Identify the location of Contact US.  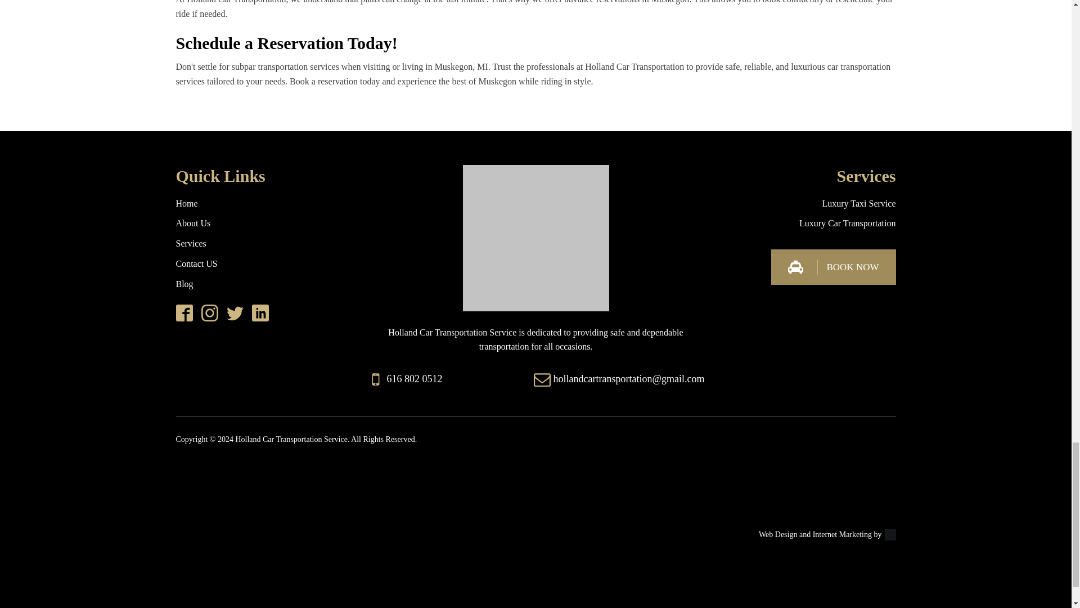
(196, 264).